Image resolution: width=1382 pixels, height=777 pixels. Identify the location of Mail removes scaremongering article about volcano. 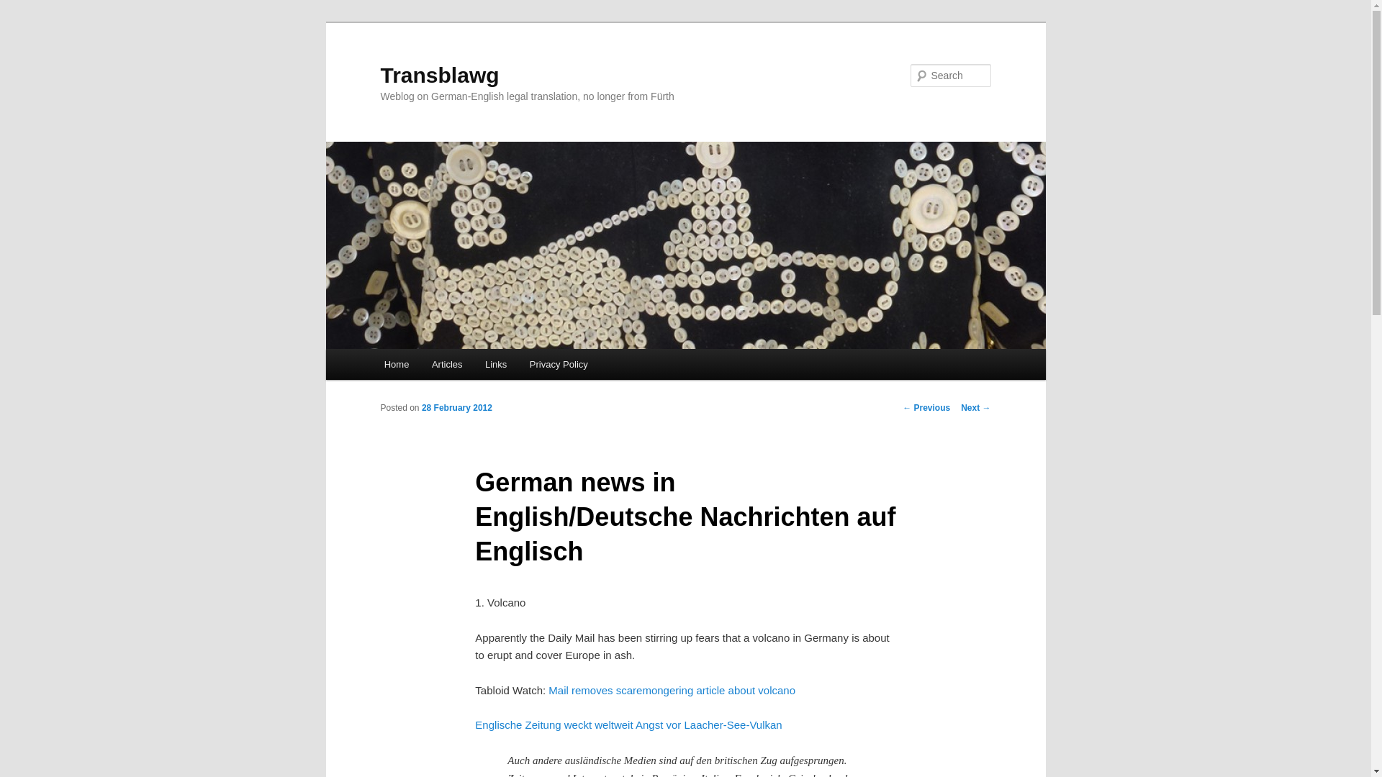
(672, 690).